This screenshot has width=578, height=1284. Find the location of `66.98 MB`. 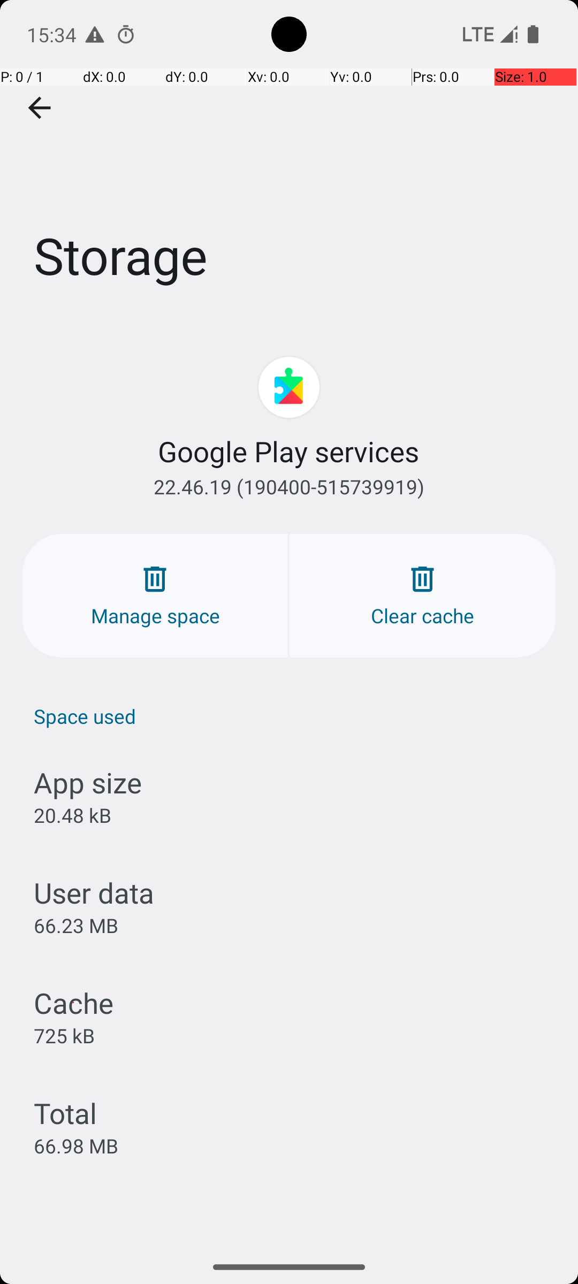

66.98 MB is located at coordinates (76, 1146).